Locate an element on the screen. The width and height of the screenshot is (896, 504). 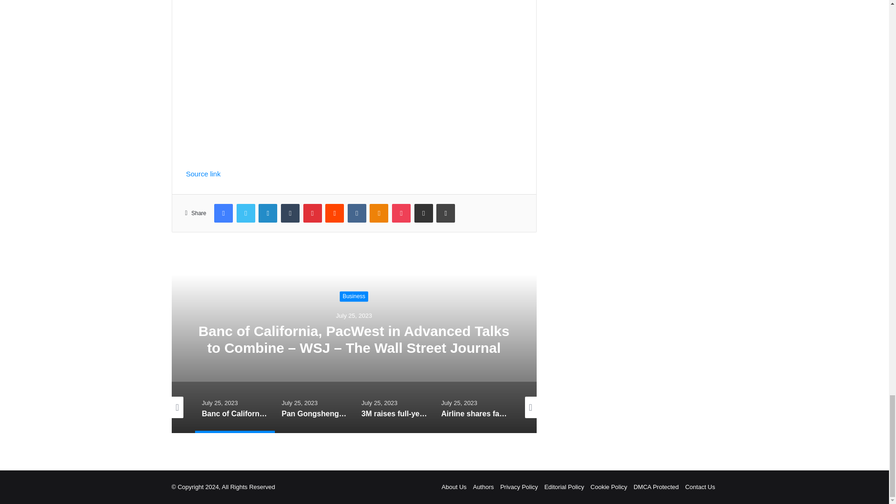
Pocket is located at coordinates (401, 213).